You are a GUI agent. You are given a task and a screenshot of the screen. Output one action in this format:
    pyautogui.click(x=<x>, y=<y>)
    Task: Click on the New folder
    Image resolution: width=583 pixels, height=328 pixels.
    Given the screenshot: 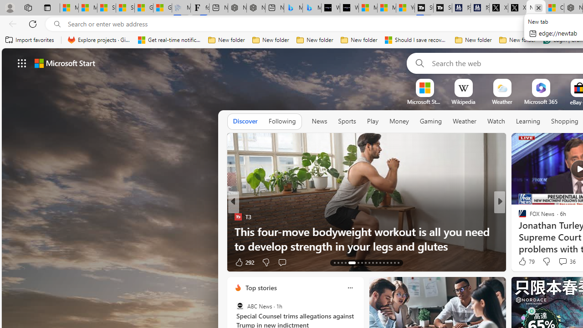 What is the action you would take?
    pyautogui.click(x=517, y=40)
    